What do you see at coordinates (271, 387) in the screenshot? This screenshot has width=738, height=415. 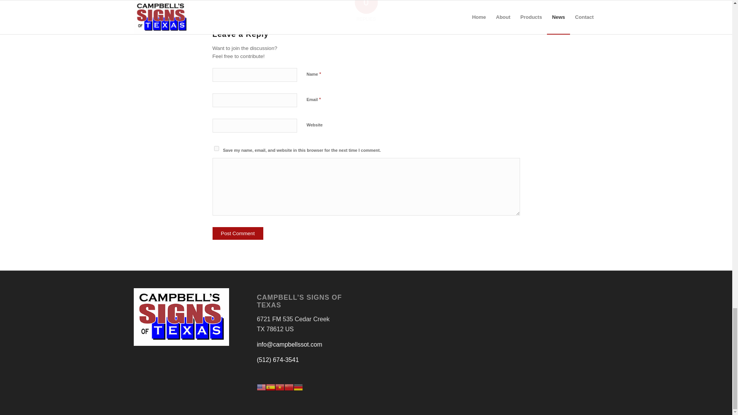 I see `Spanish` at bounding box center [271, 387].